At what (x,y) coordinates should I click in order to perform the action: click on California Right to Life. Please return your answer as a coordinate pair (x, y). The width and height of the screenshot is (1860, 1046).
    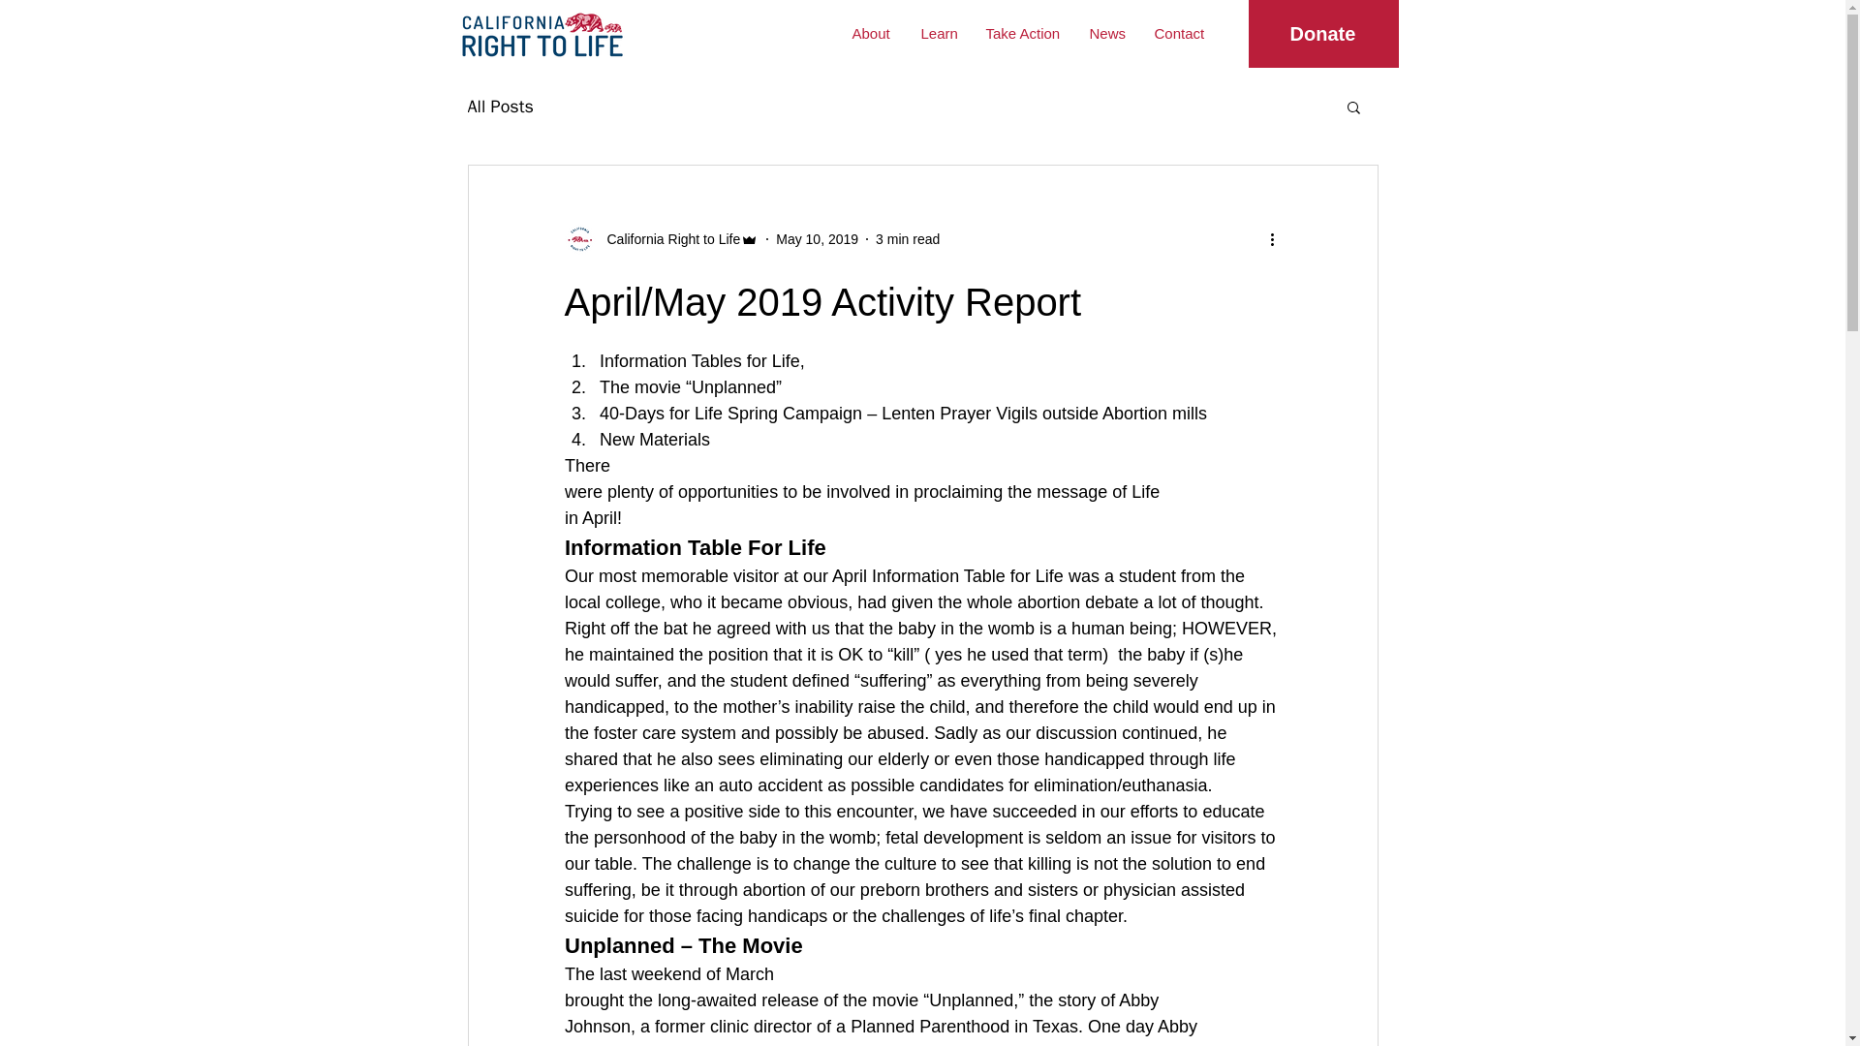
    Looking at the image, I should click on (667, 238).